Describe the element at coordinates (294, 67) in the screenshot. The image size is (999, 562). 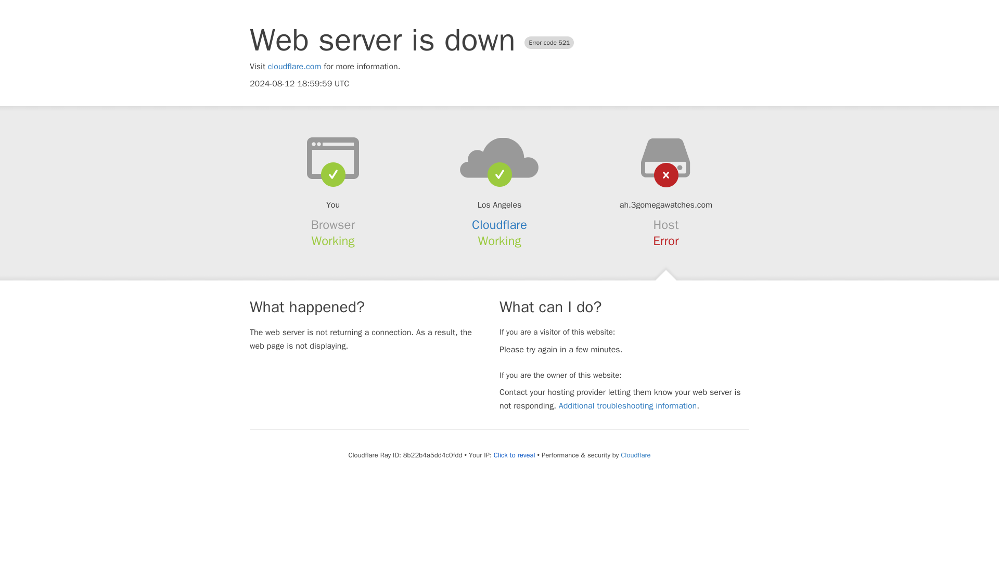
I see `cloudflare.com` at that location.